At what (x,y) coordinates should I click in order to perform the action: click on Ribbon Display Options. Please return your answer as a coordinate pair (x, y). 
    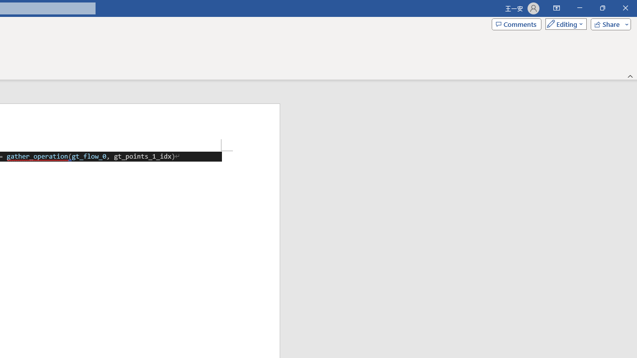
    Looking at the image, I should click on (556, 8).